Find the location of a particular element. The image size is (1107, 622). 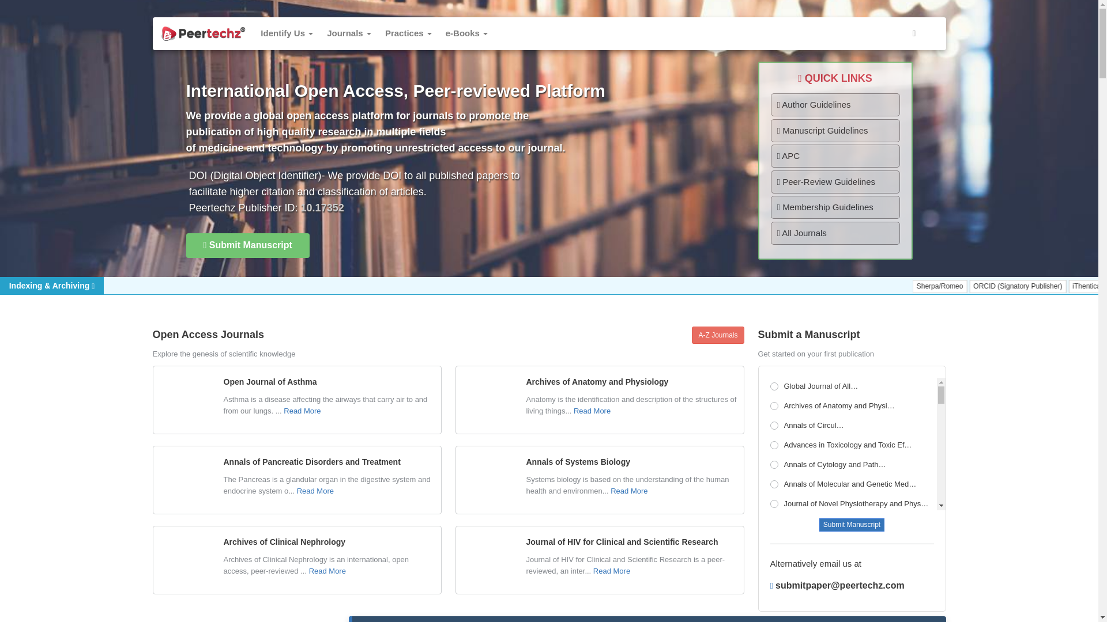

Archives of Clinical Gastroenterology is located at coordinates (853, 617).